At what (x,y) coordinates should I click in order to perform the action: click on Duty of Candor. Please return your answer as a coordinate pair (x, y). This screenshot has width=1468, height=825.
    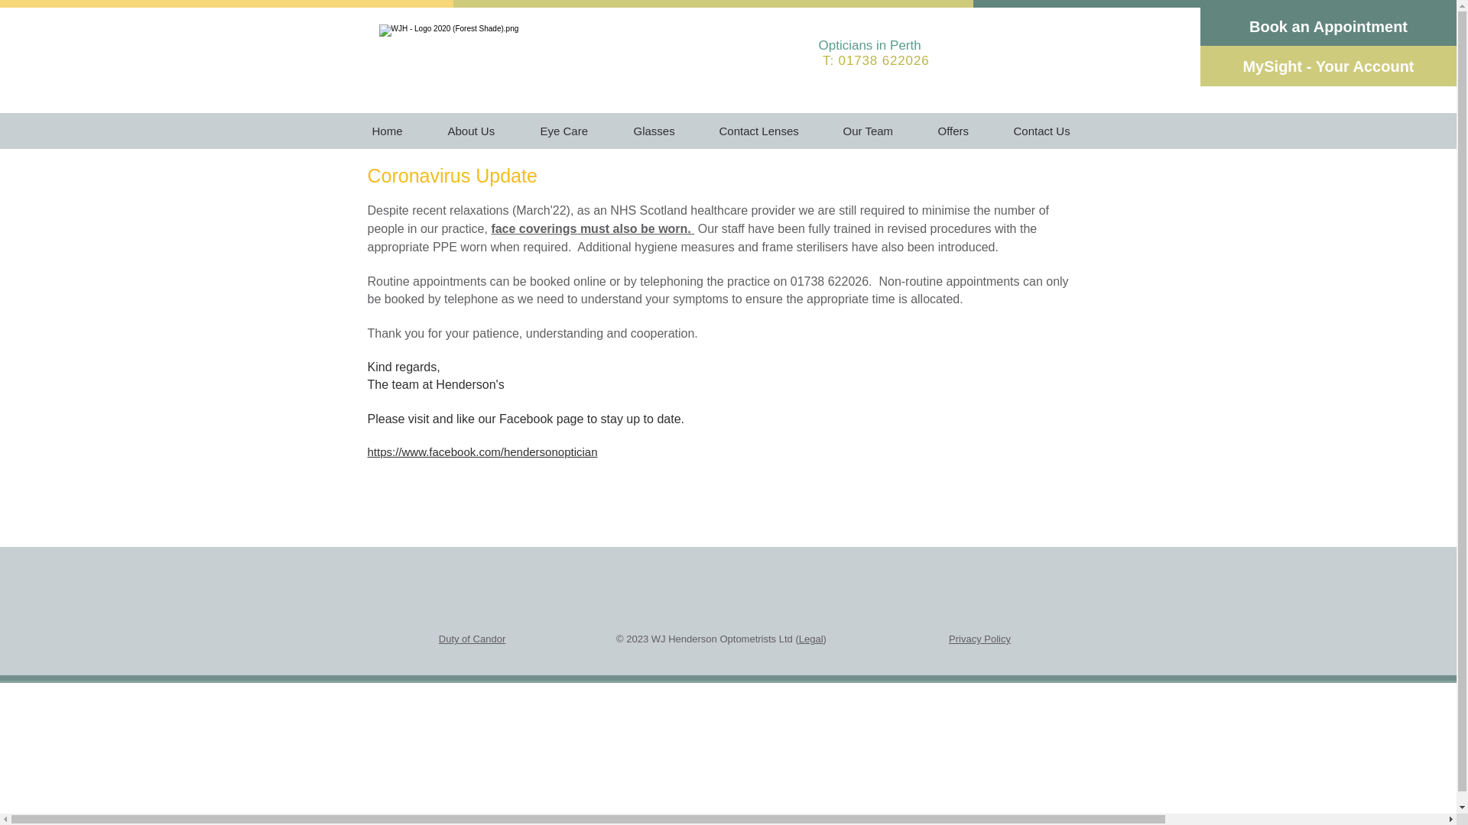
    Looking at the image, I should click on (472, 639).